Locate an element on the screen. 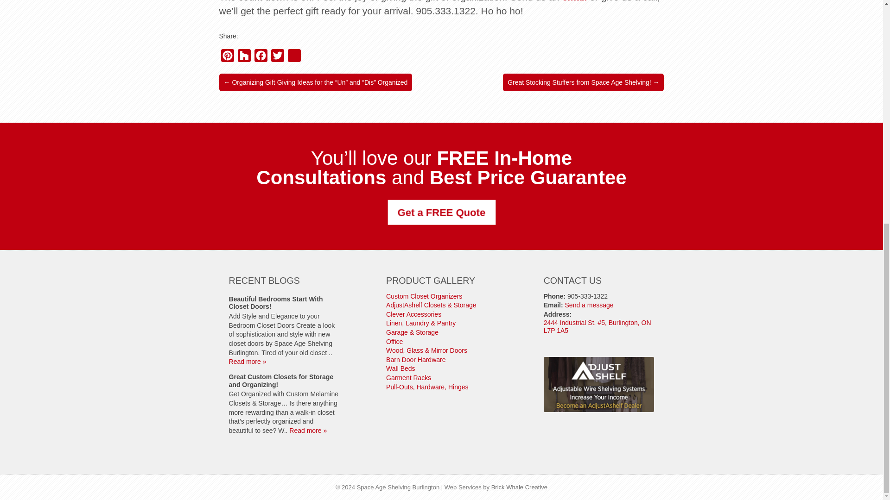  Houzz is located at coordinates (244, 57).